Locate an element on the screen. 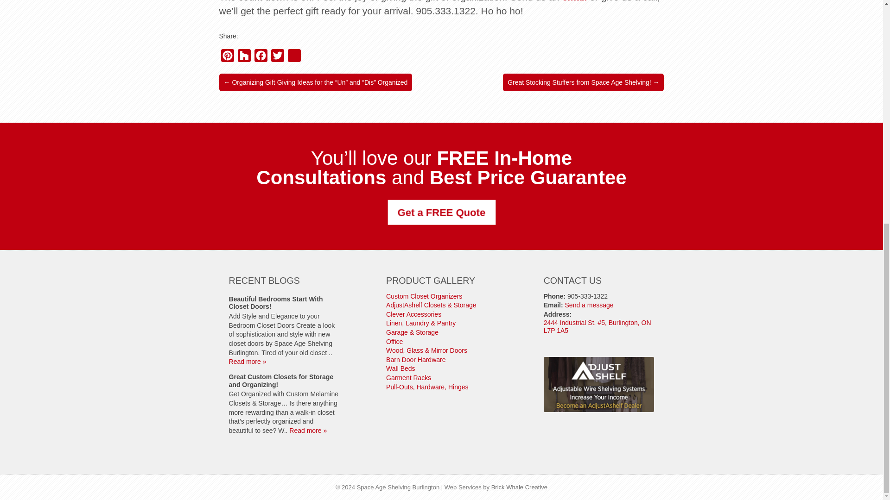  Houzz is located at coordinates (244, 57).